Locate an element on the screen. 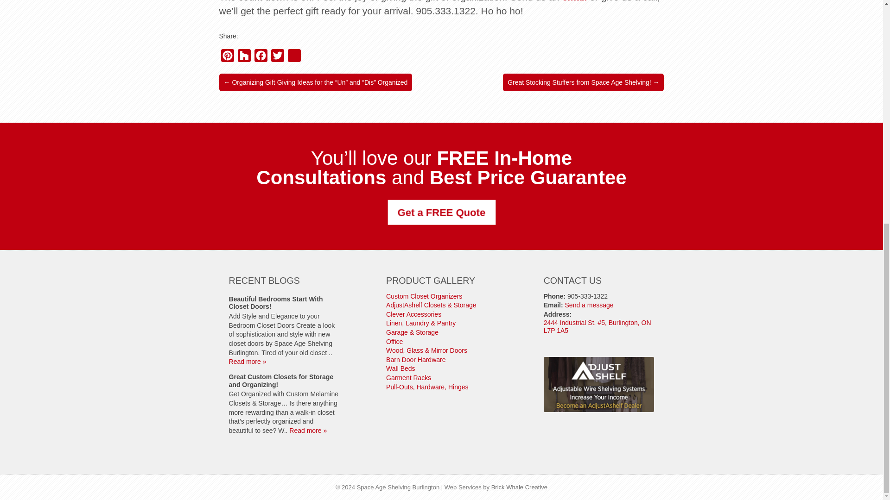  Houzz is located at coordinates (244, 57).